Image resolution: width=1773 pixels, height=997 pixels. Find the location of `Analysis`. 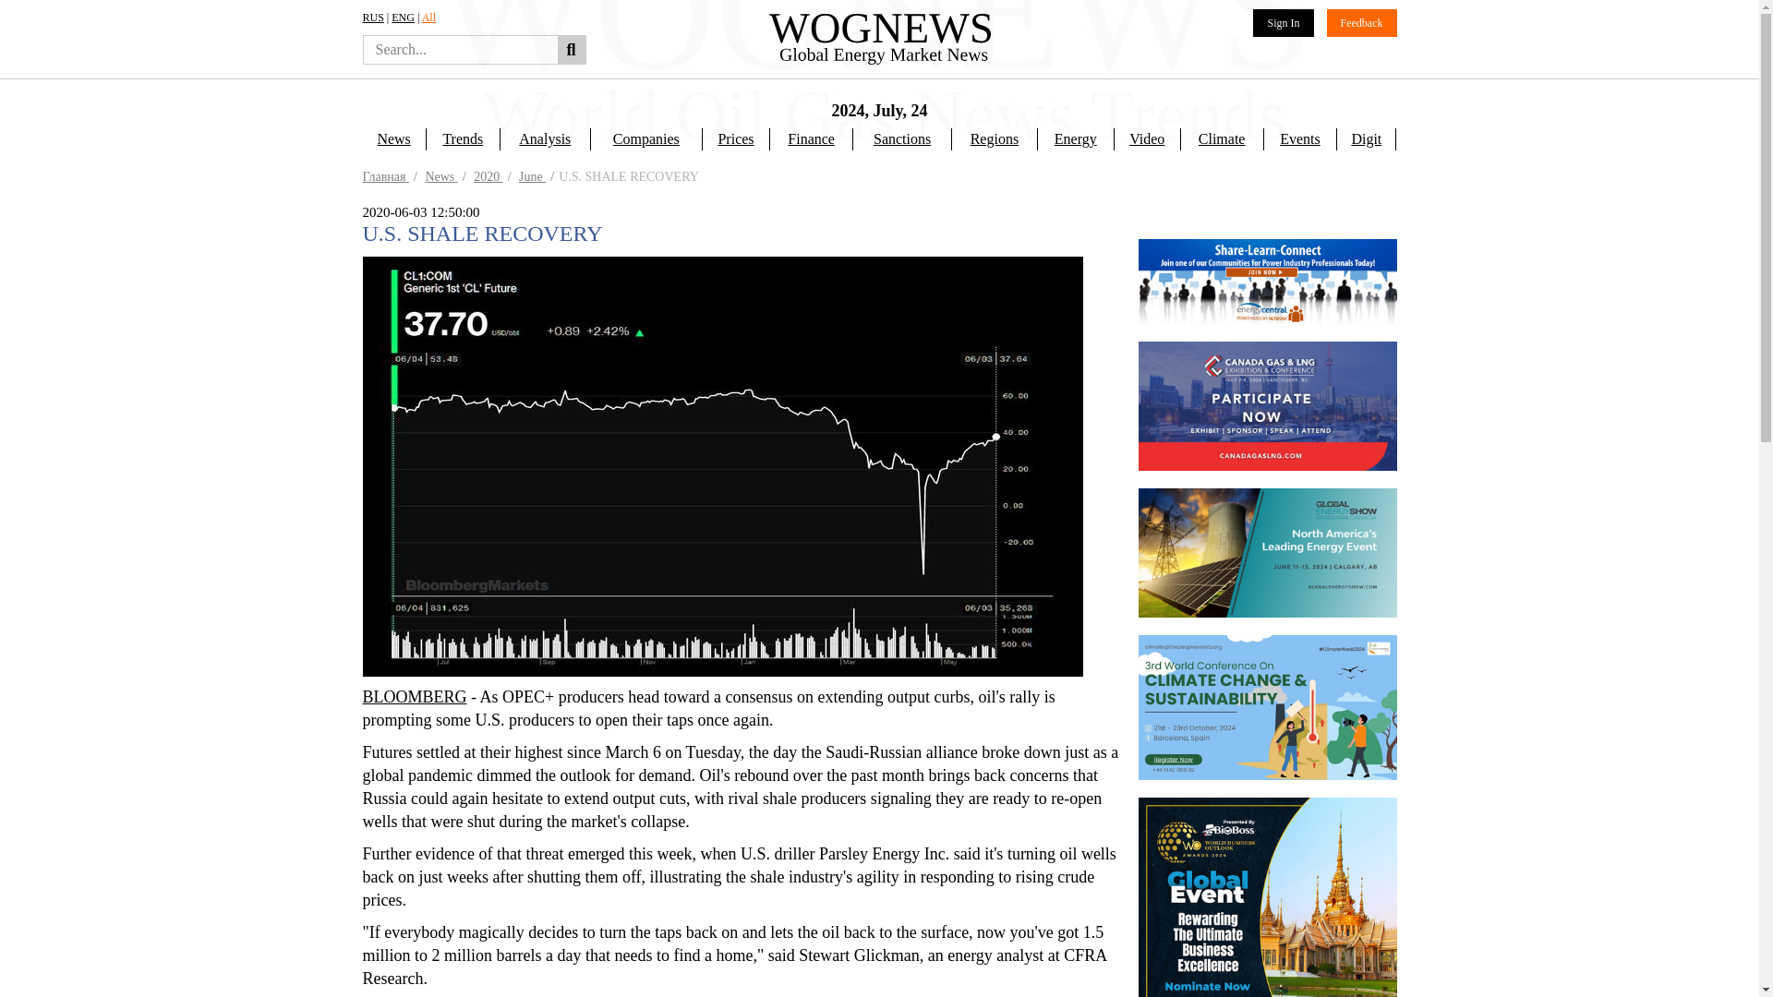

Analysis is located at coordinates (545, 139).